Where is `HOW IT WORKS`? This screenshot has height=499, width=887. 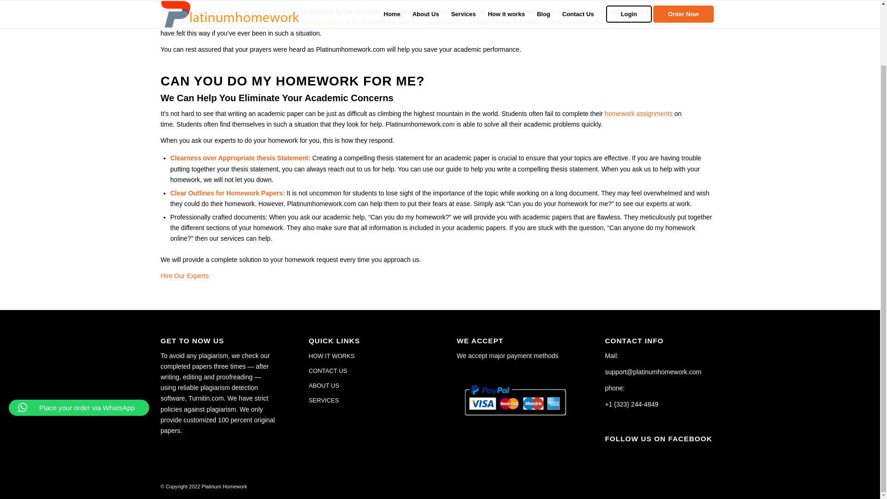
HOW IT WORKS is located at coordinates (366, 356).